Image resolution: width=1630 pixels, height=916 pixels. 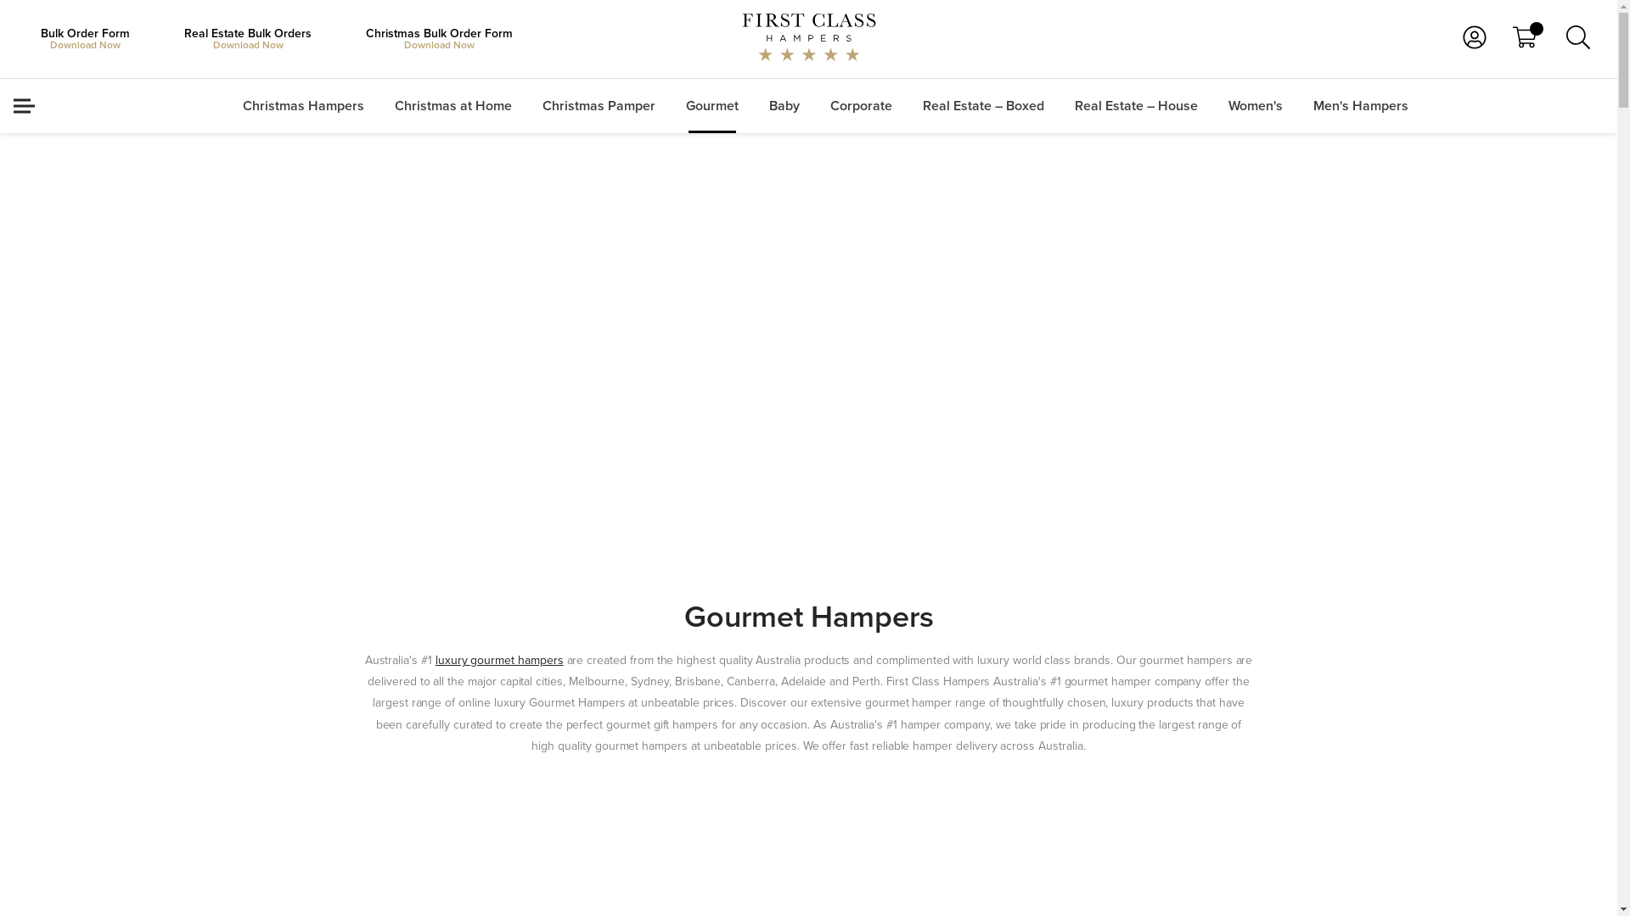 I want to click on  , so click(x=1525, y=37).